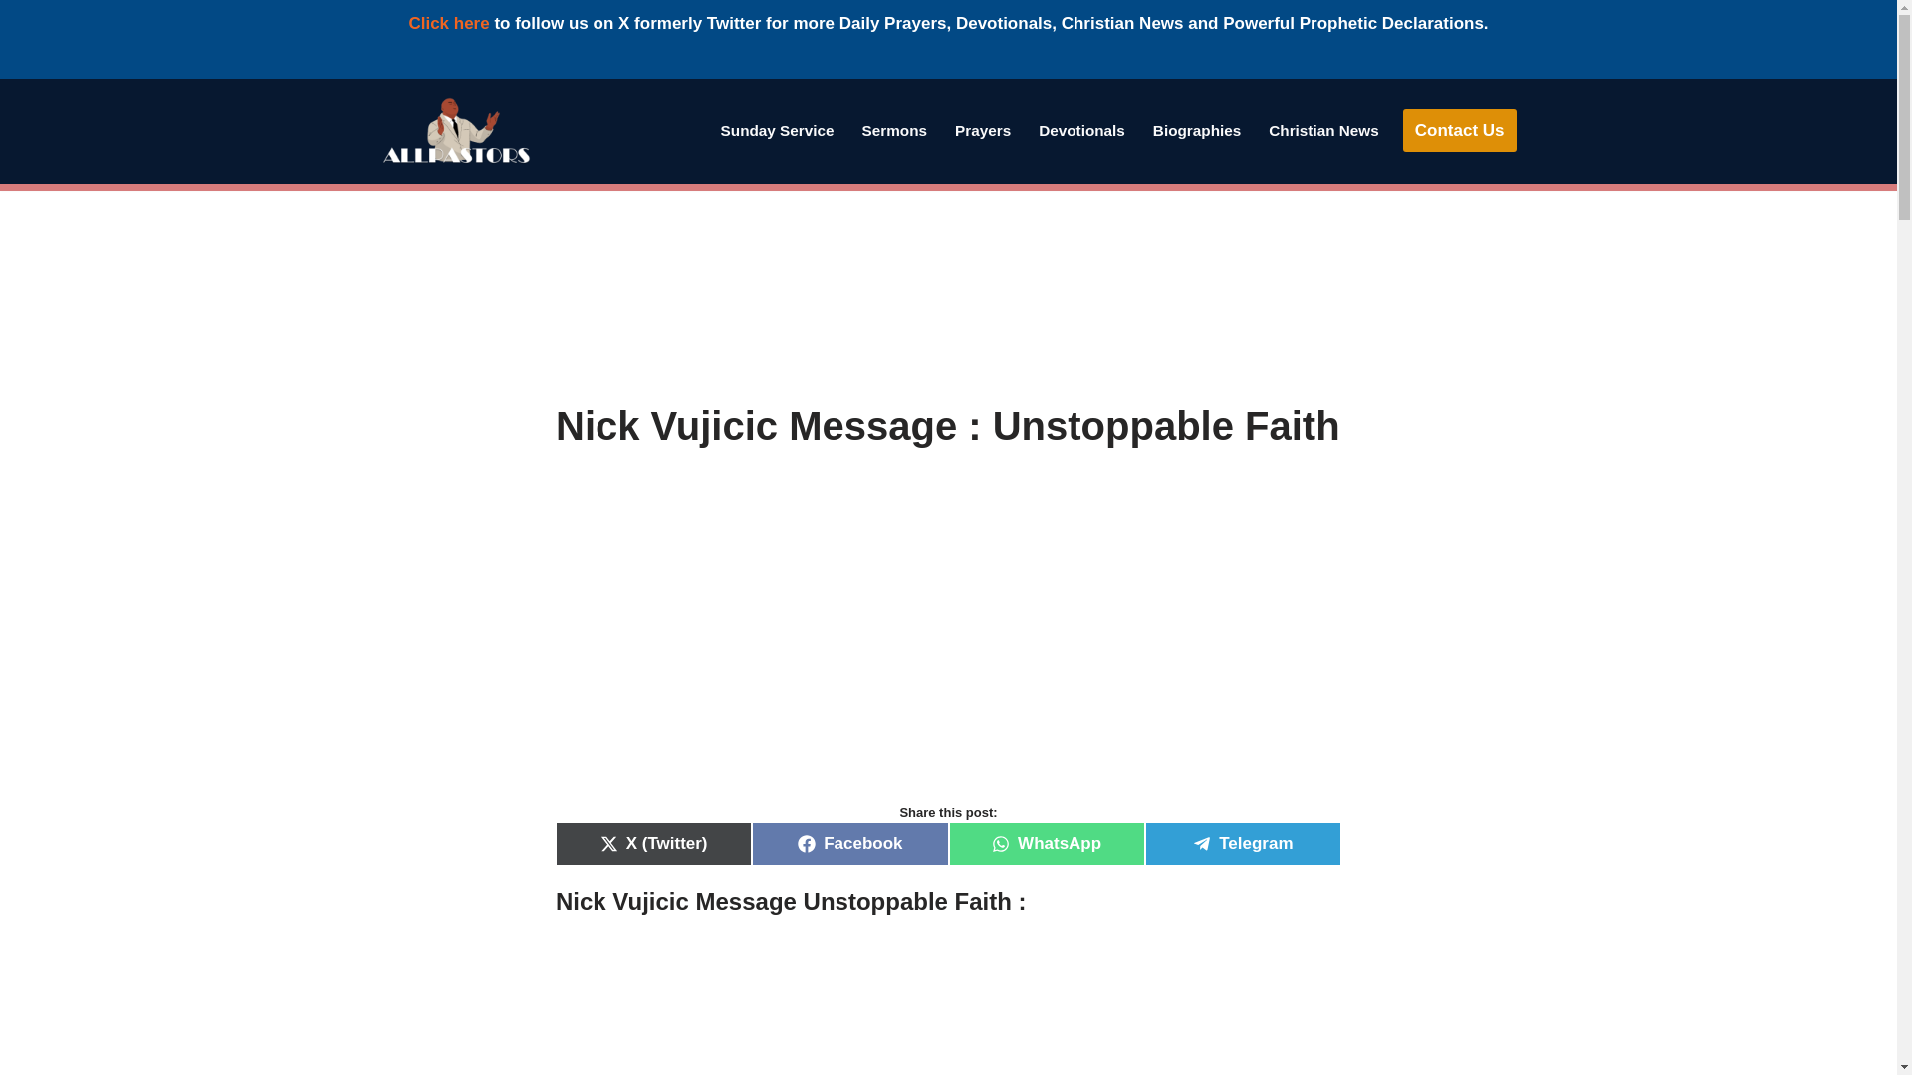 This screenshot has width=1912, height=1075. What do you see at coordinates (1460, 131) in the screenshot?
I see `Contact Us` at bounding box center [1460, 131].